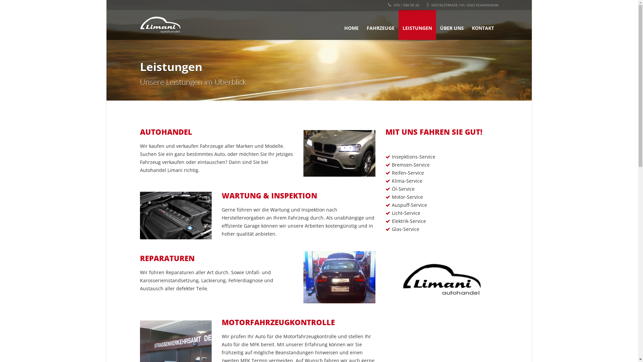 Image resolution: width=643 pixels, height=362 pixels. I want to click on garage_lift2, so click(339, 277).